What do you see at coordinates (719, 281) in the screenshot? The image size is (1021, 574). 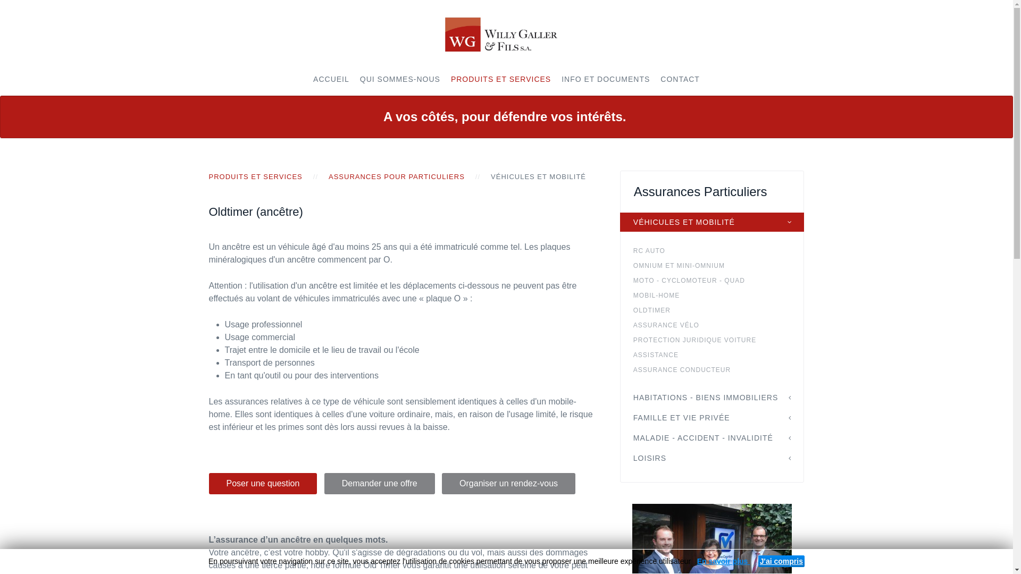 I see `MOTO - CYCLOMOTEUR - QUAD` at bounding box center [719, 281].